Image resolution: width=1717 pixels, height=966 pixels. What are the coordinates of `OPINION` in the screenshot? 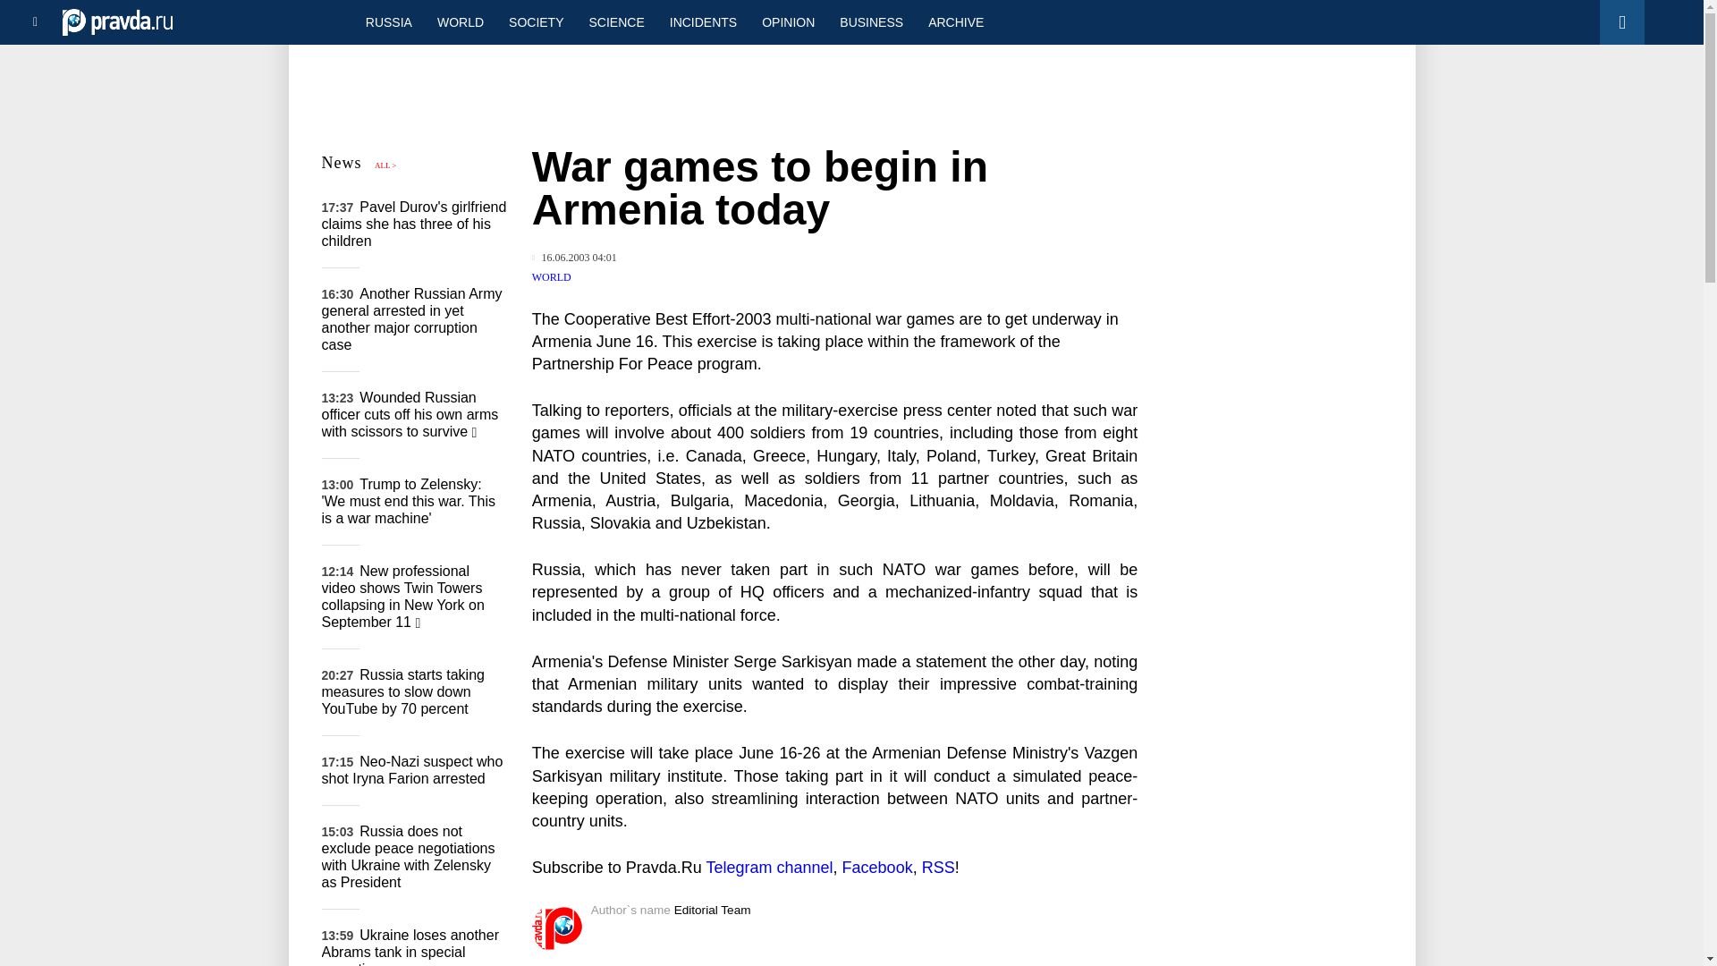 It's located at (788, 21).